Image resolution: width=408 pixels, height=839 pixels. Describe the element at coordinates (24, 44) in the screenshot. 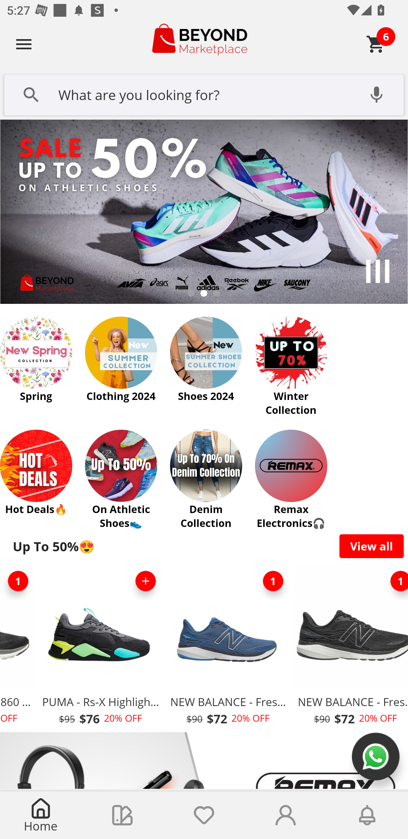

I see `Navigate up` at that location.